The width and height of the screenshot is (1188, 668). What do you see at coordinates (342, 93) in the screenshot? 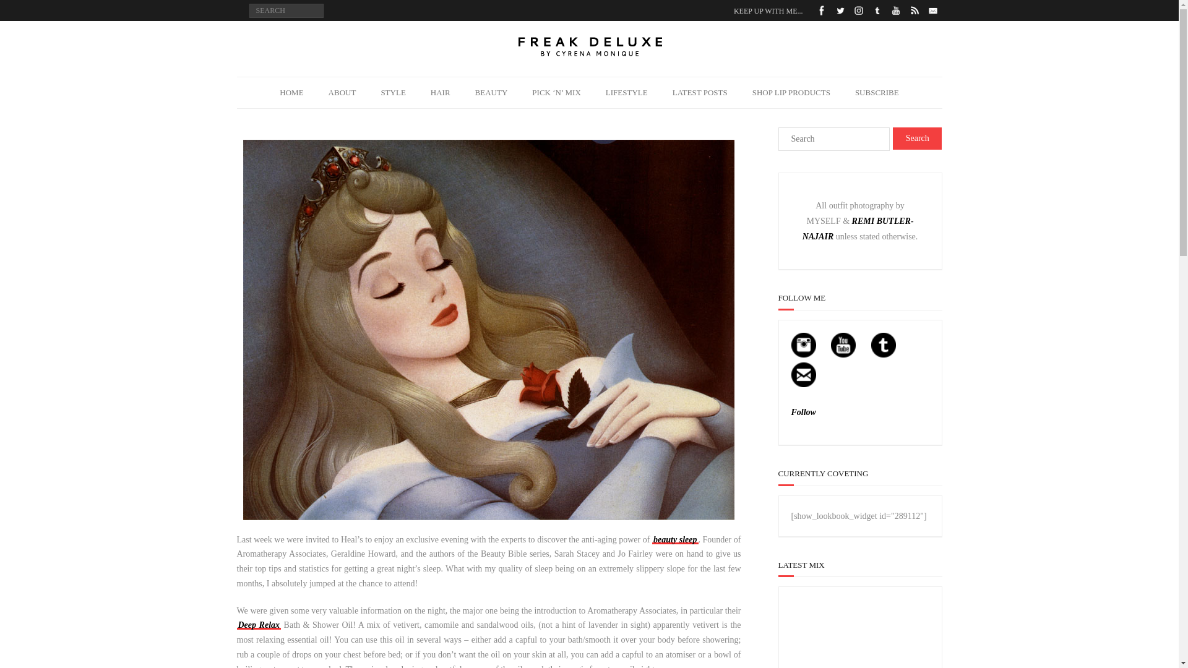
I see `ABOUT` at bounding box center [342, 93].